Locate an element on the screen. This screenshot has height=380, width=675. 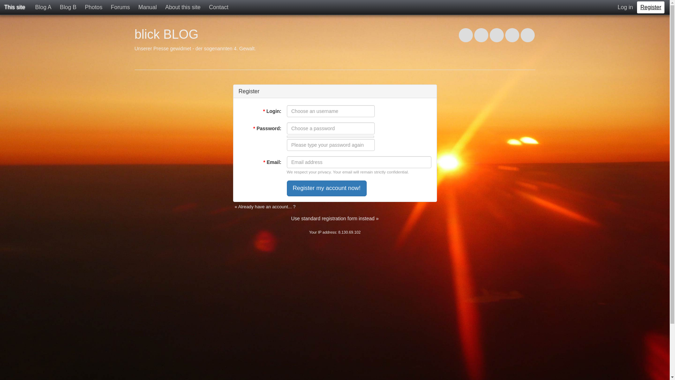
Manual is located at coordinates (147, 7).